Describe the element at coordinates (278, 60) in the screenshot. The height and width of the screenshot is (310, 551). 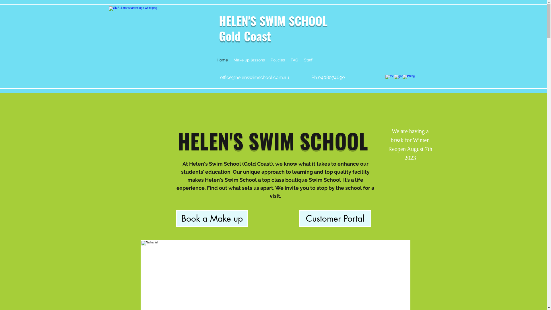
I see `Policies` at that location.